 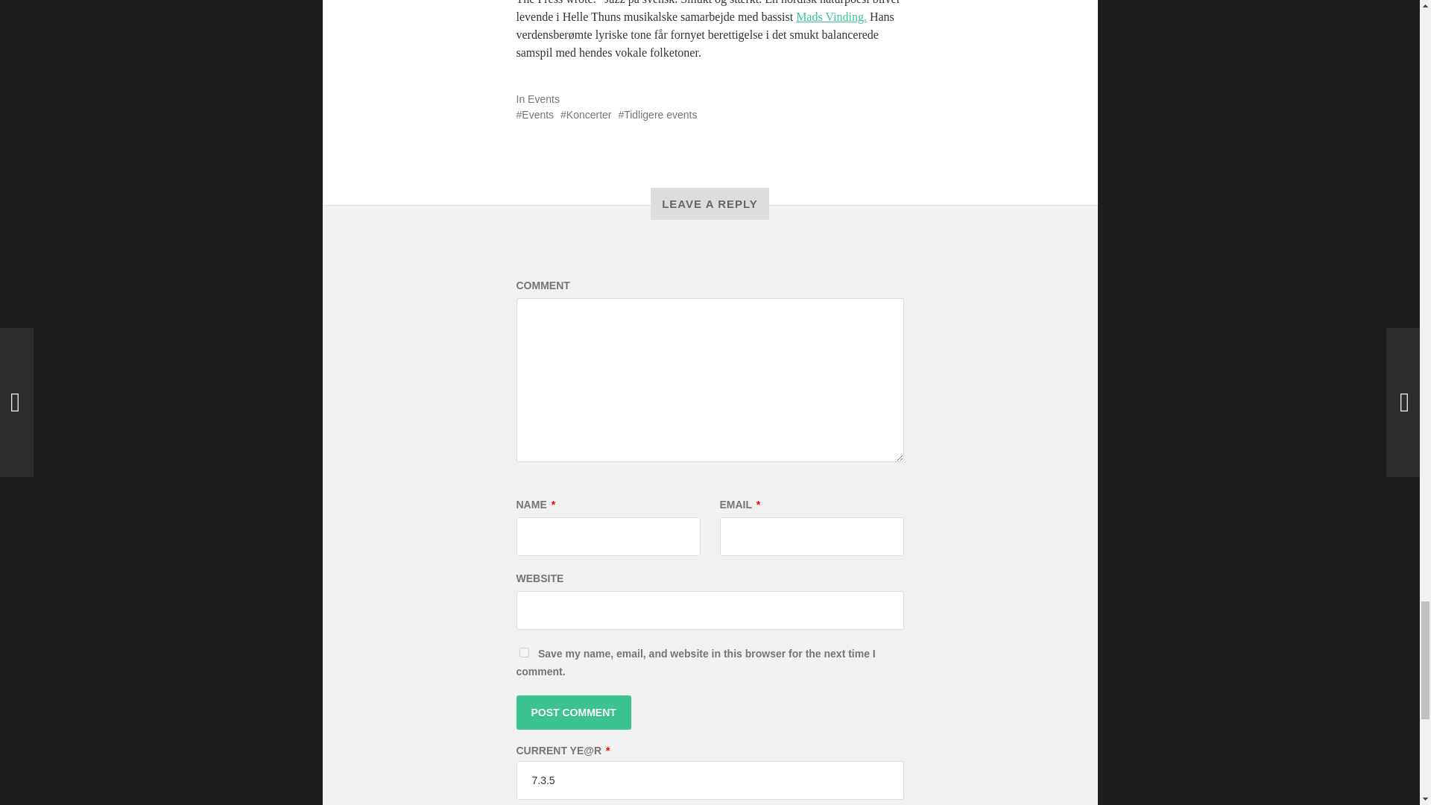 I want to click on Post Comment, so click(x=572, y=712).